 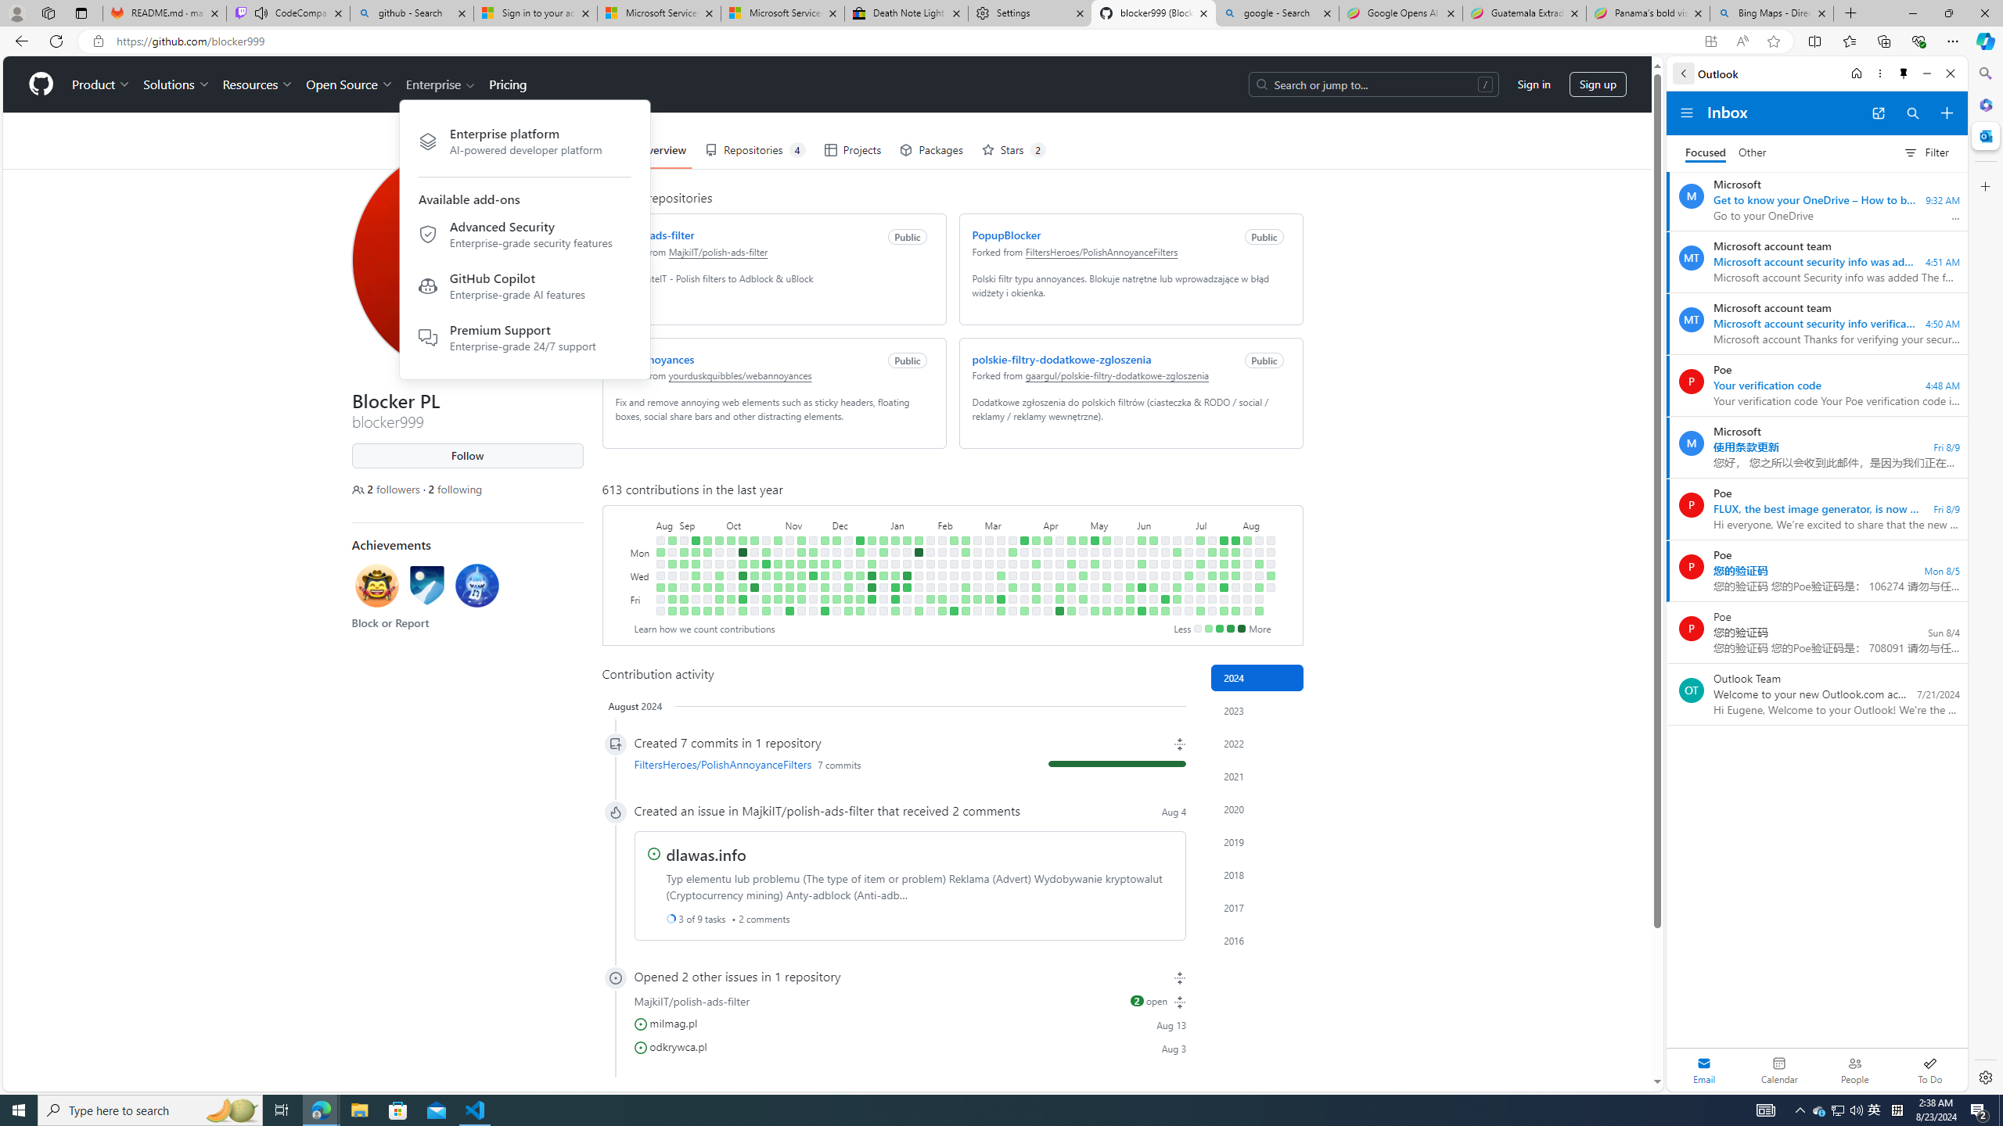 What do you see at coordinates (1918, 41) in the screenshot?
I see `Browser essentials` at bounding box center [1918, 41].